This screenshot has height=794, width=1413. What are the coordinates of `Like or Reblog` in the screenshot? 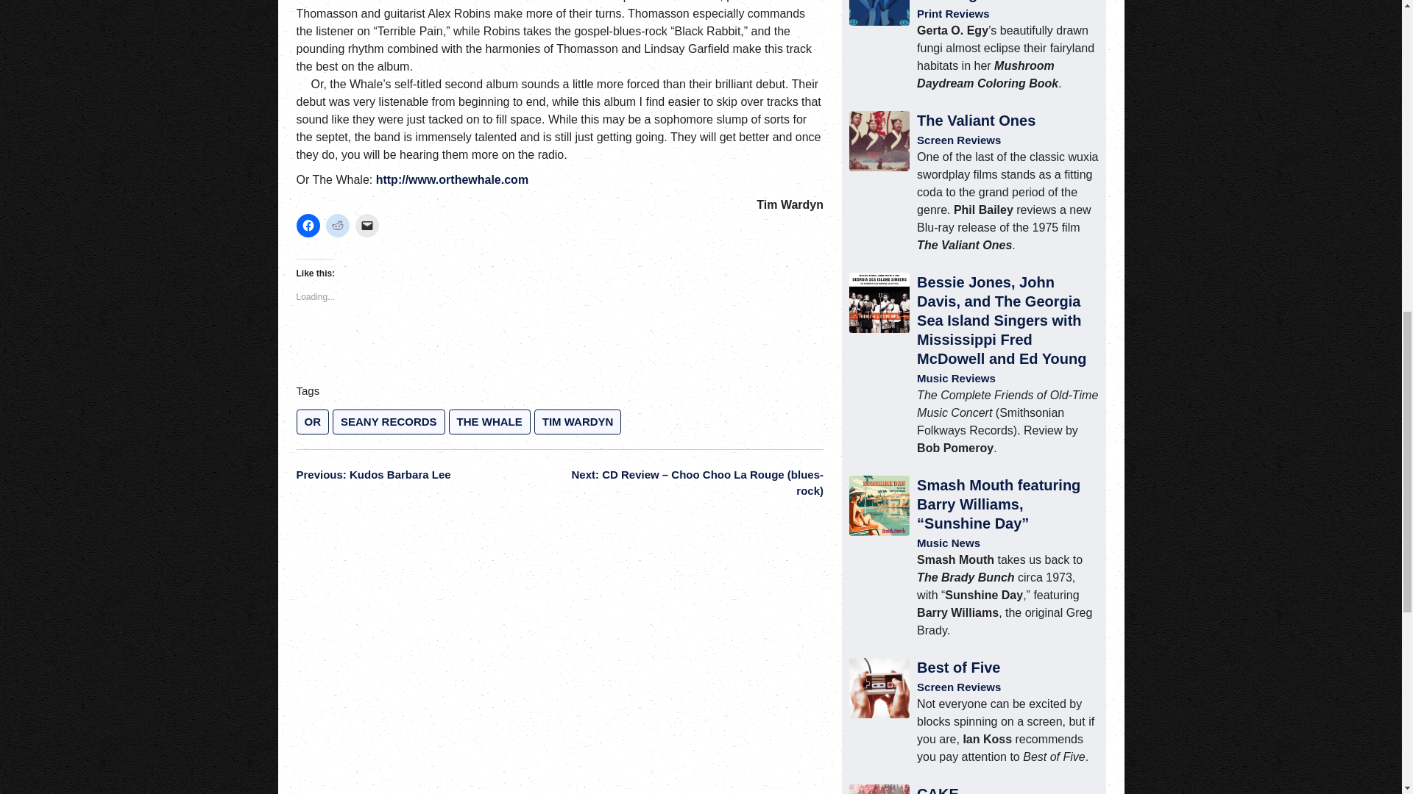 It's located at (559, 348).